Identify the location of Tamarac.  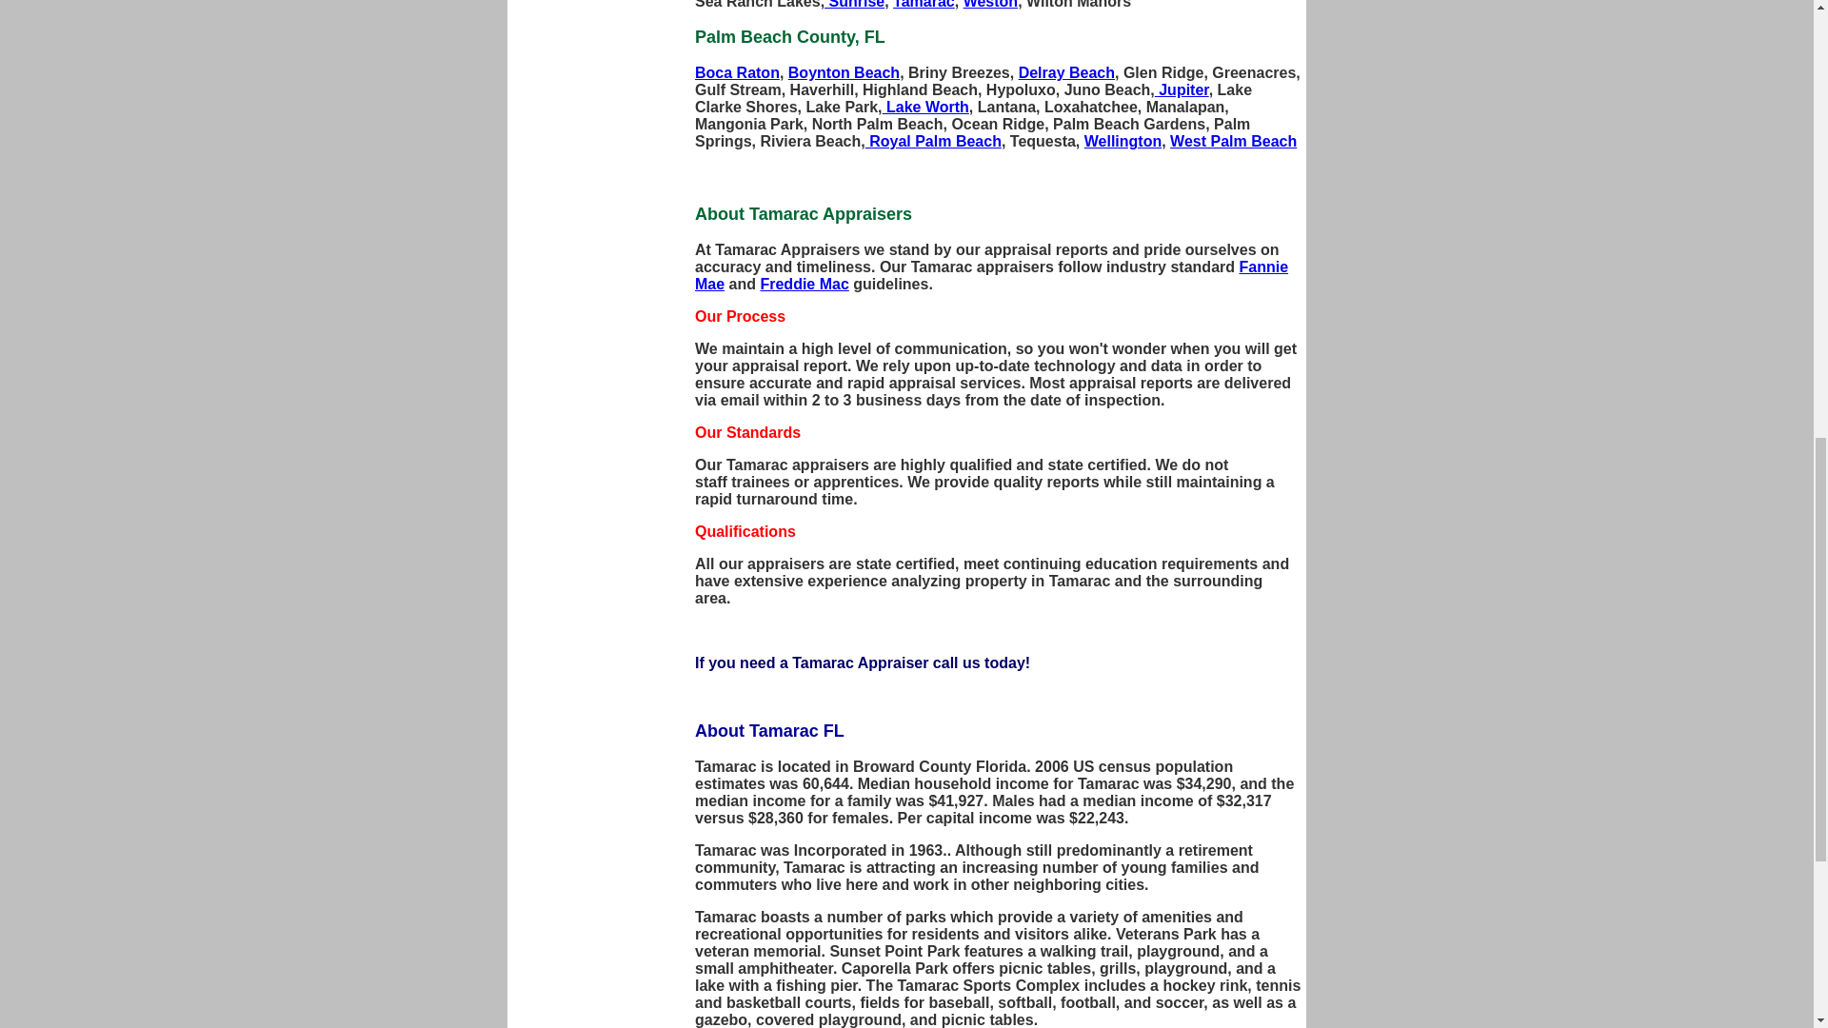
(924, 4).